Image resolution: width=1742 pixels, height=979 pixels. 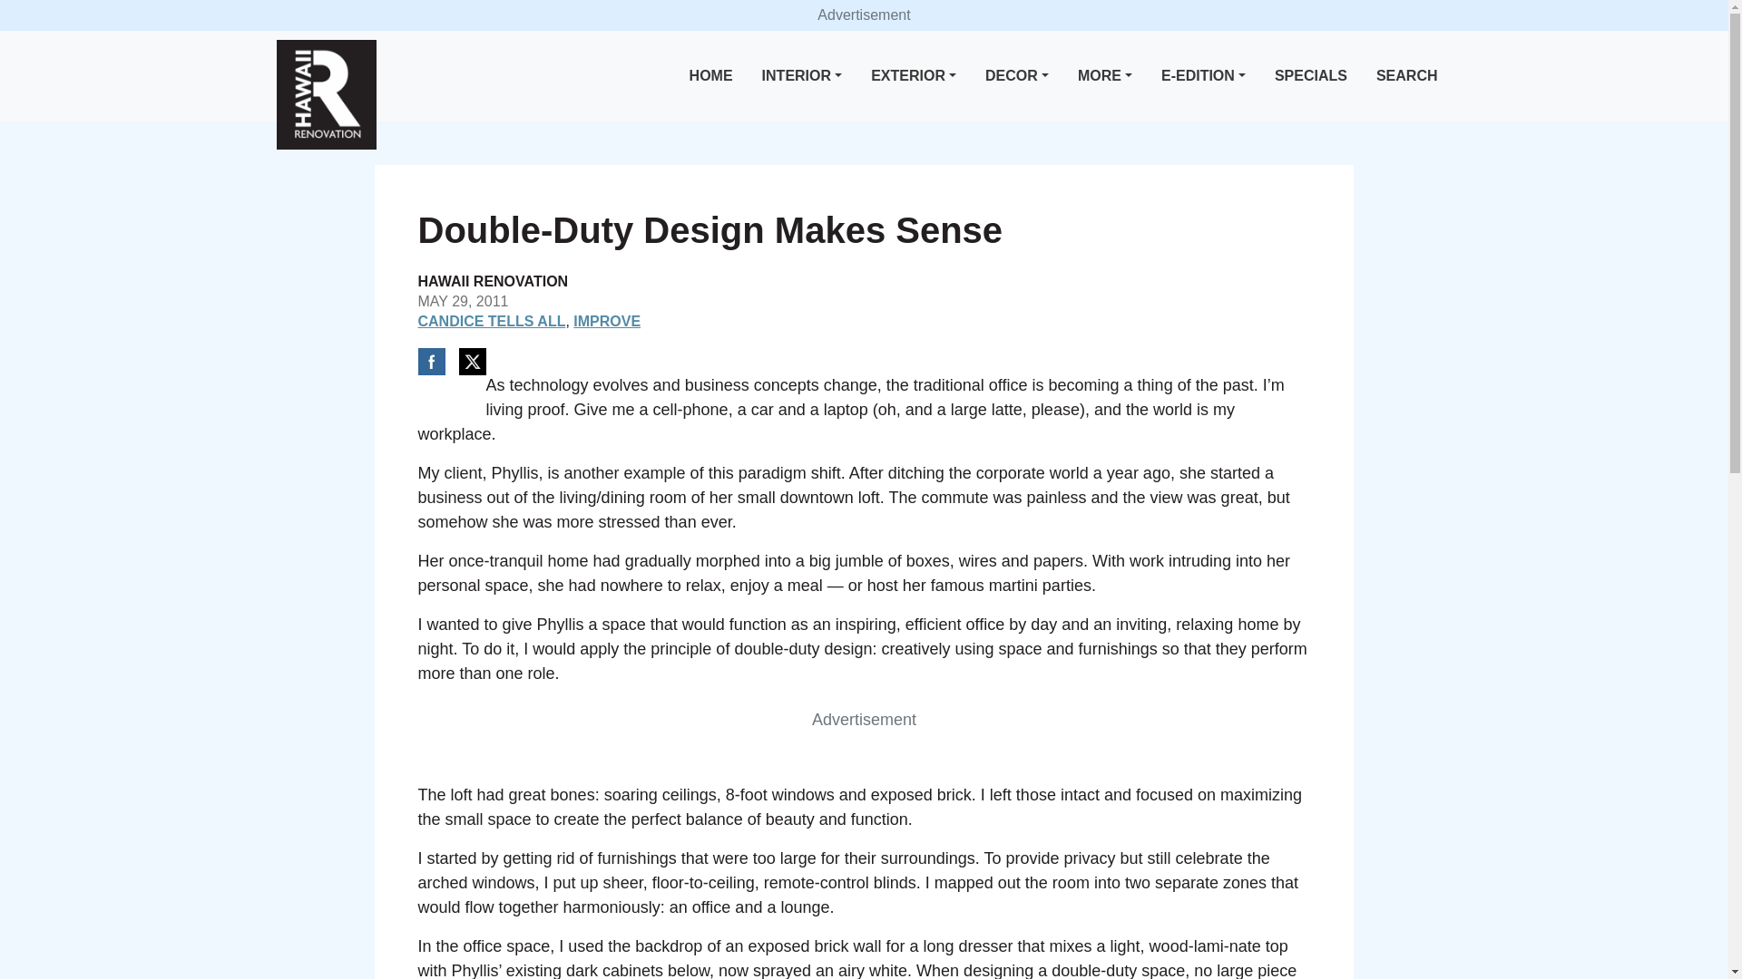 I want to click on HOME, so click(x=711, y=76).